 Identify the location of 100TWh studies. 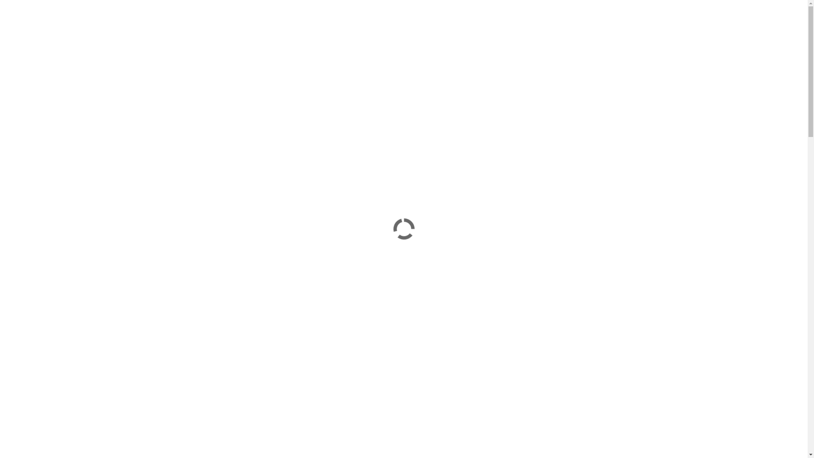
(310, 289).